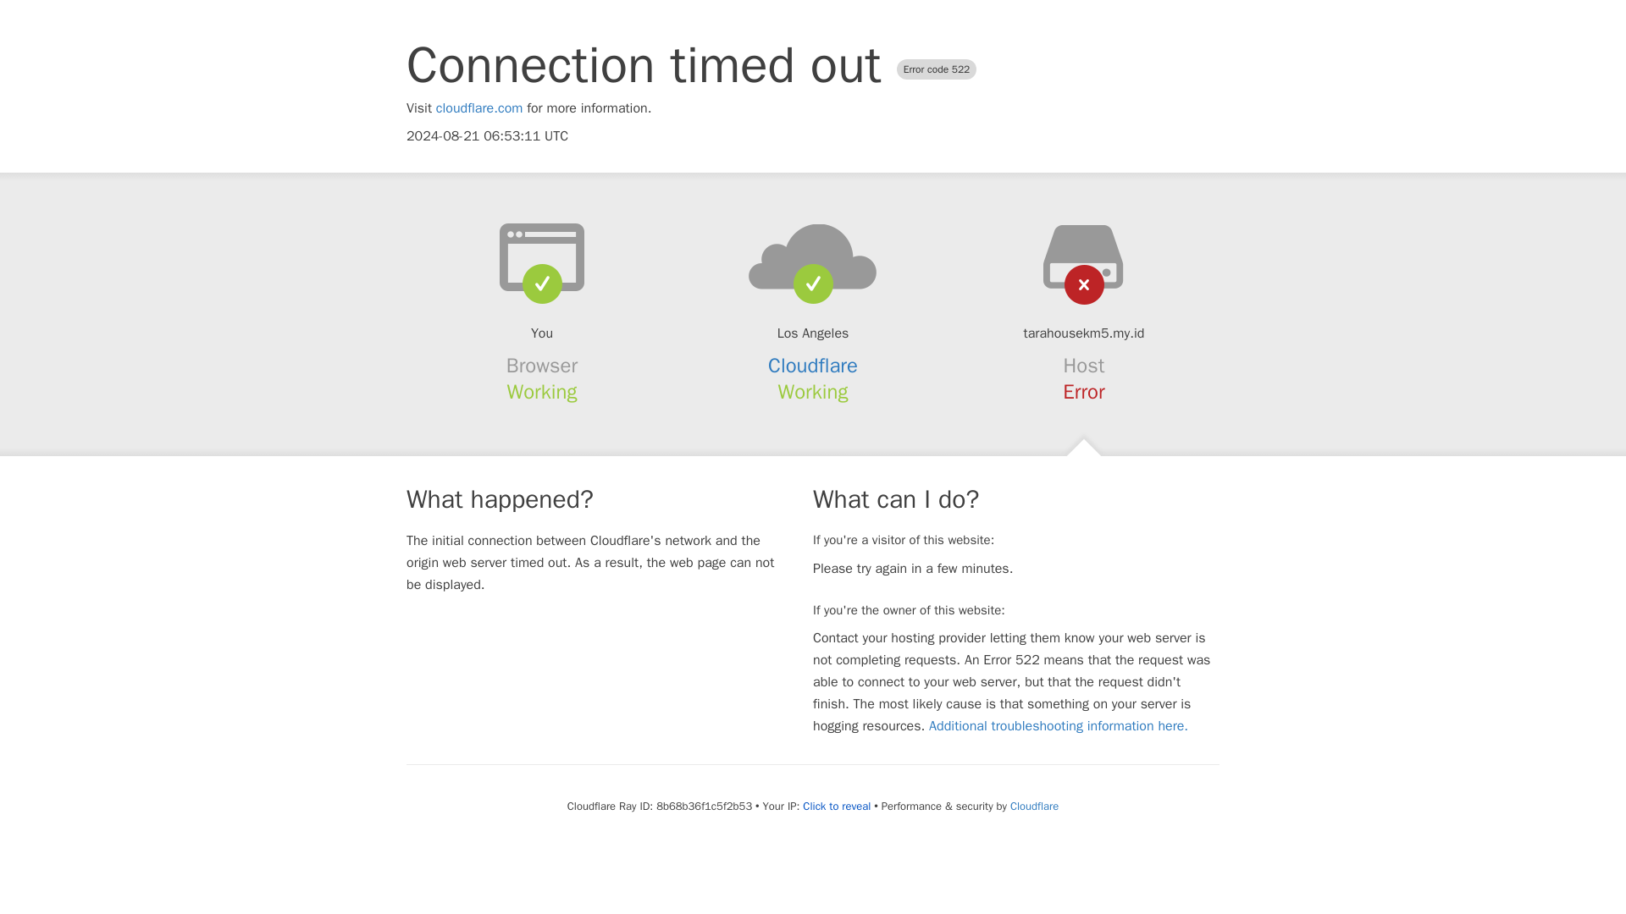 The image size is (1626, 914). What do you see at coordinates (1059, 726) in the screenshot?
I see `Additional troubleshooting information here.` at bounding box center [1059, 726].